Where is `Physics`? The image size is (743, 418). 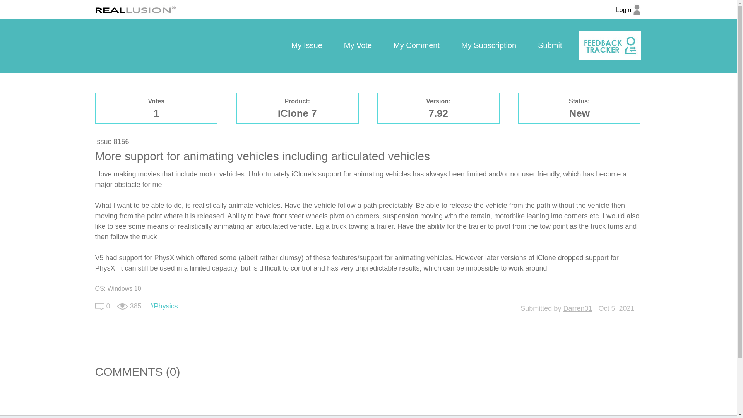 Physics is located at coordinates (164, 306).